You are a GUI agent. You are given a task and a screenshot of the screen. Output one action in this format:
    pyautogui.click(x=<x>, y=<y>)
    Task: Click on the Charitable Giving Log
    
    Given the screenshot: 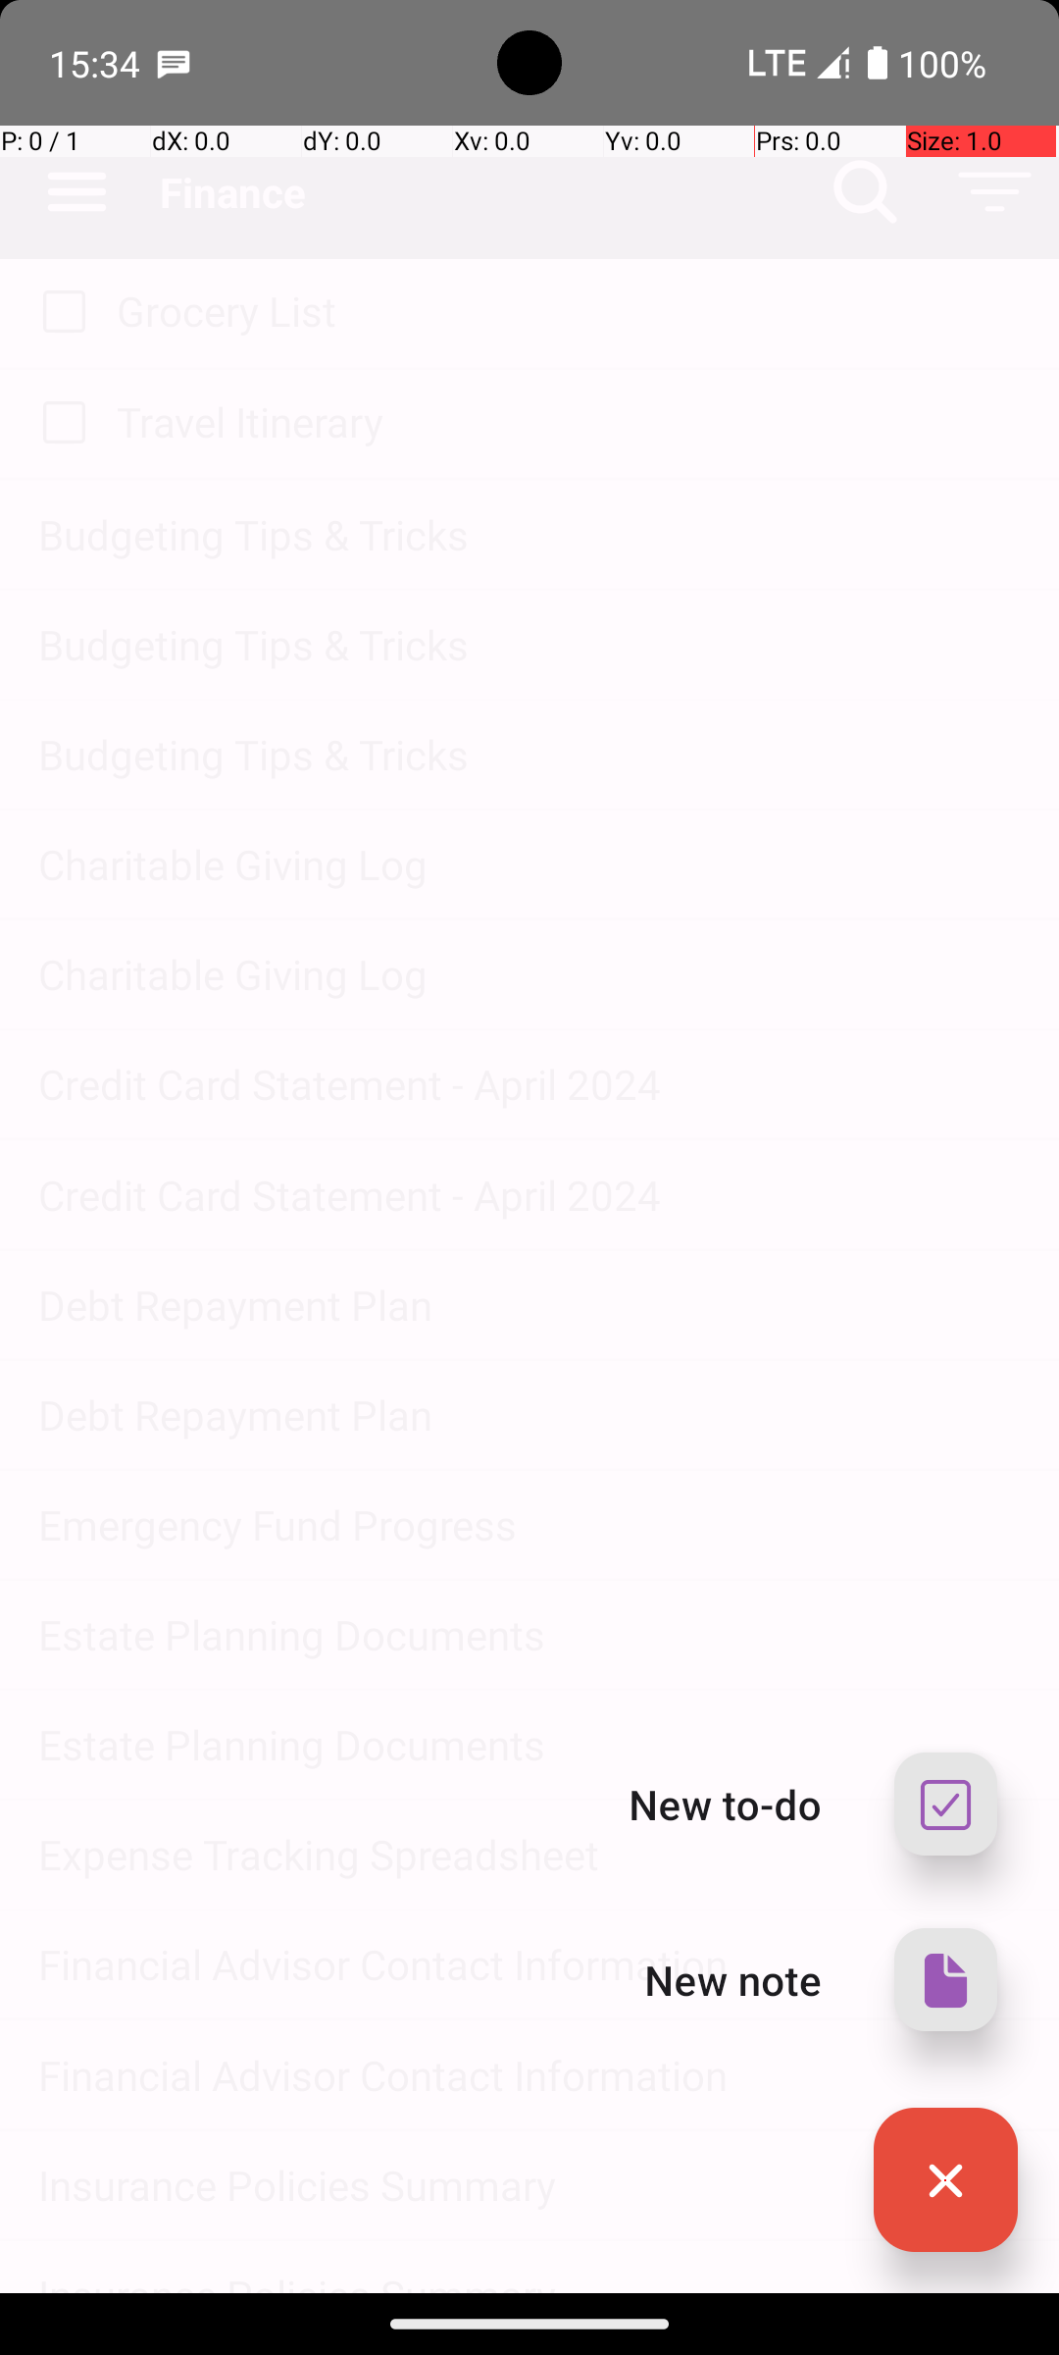 What is the action you would take?
    pyautogui.click(x=529, y=863)
    